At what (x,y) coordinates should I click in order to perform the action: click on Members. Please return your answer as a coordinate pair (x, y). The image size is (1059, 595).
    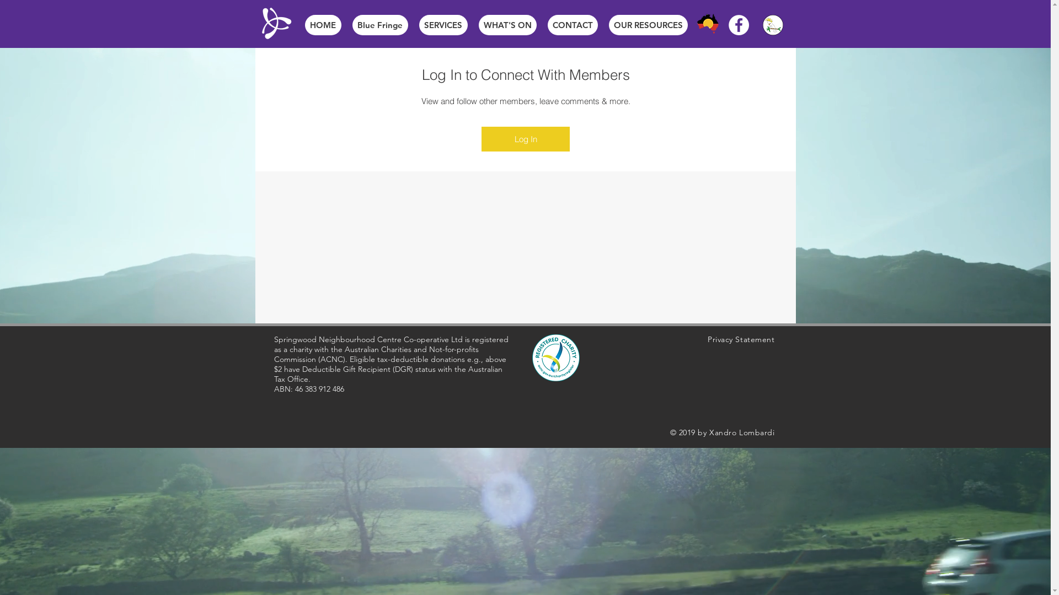
    Looking at the image, I should click on (525, 110).